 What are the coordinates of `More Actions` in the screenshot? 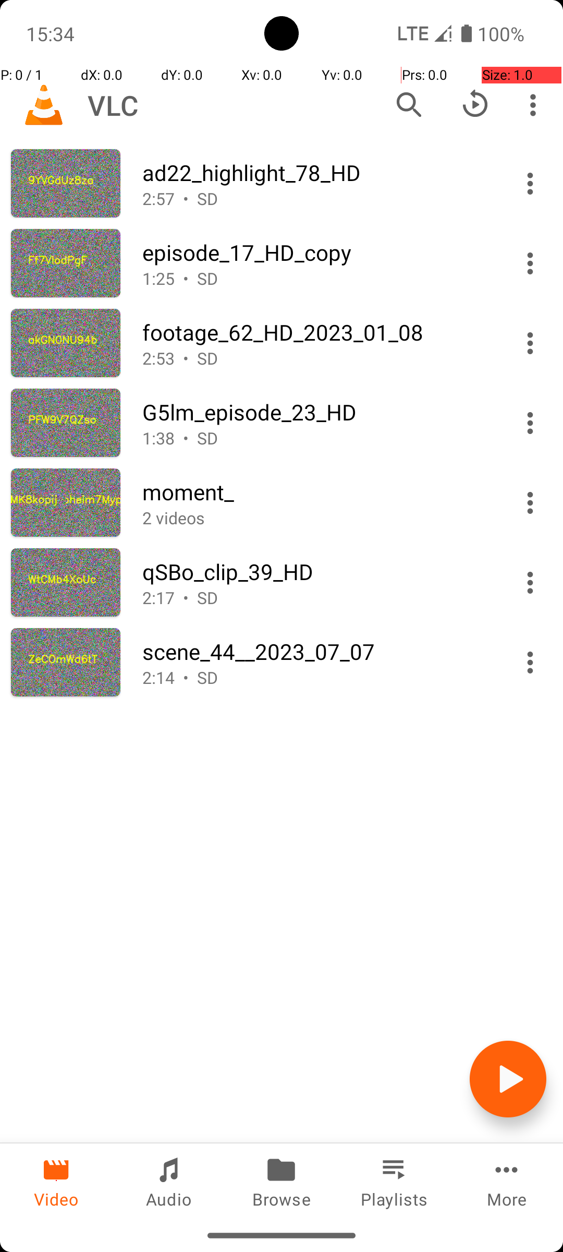 It's located at (530, 184).